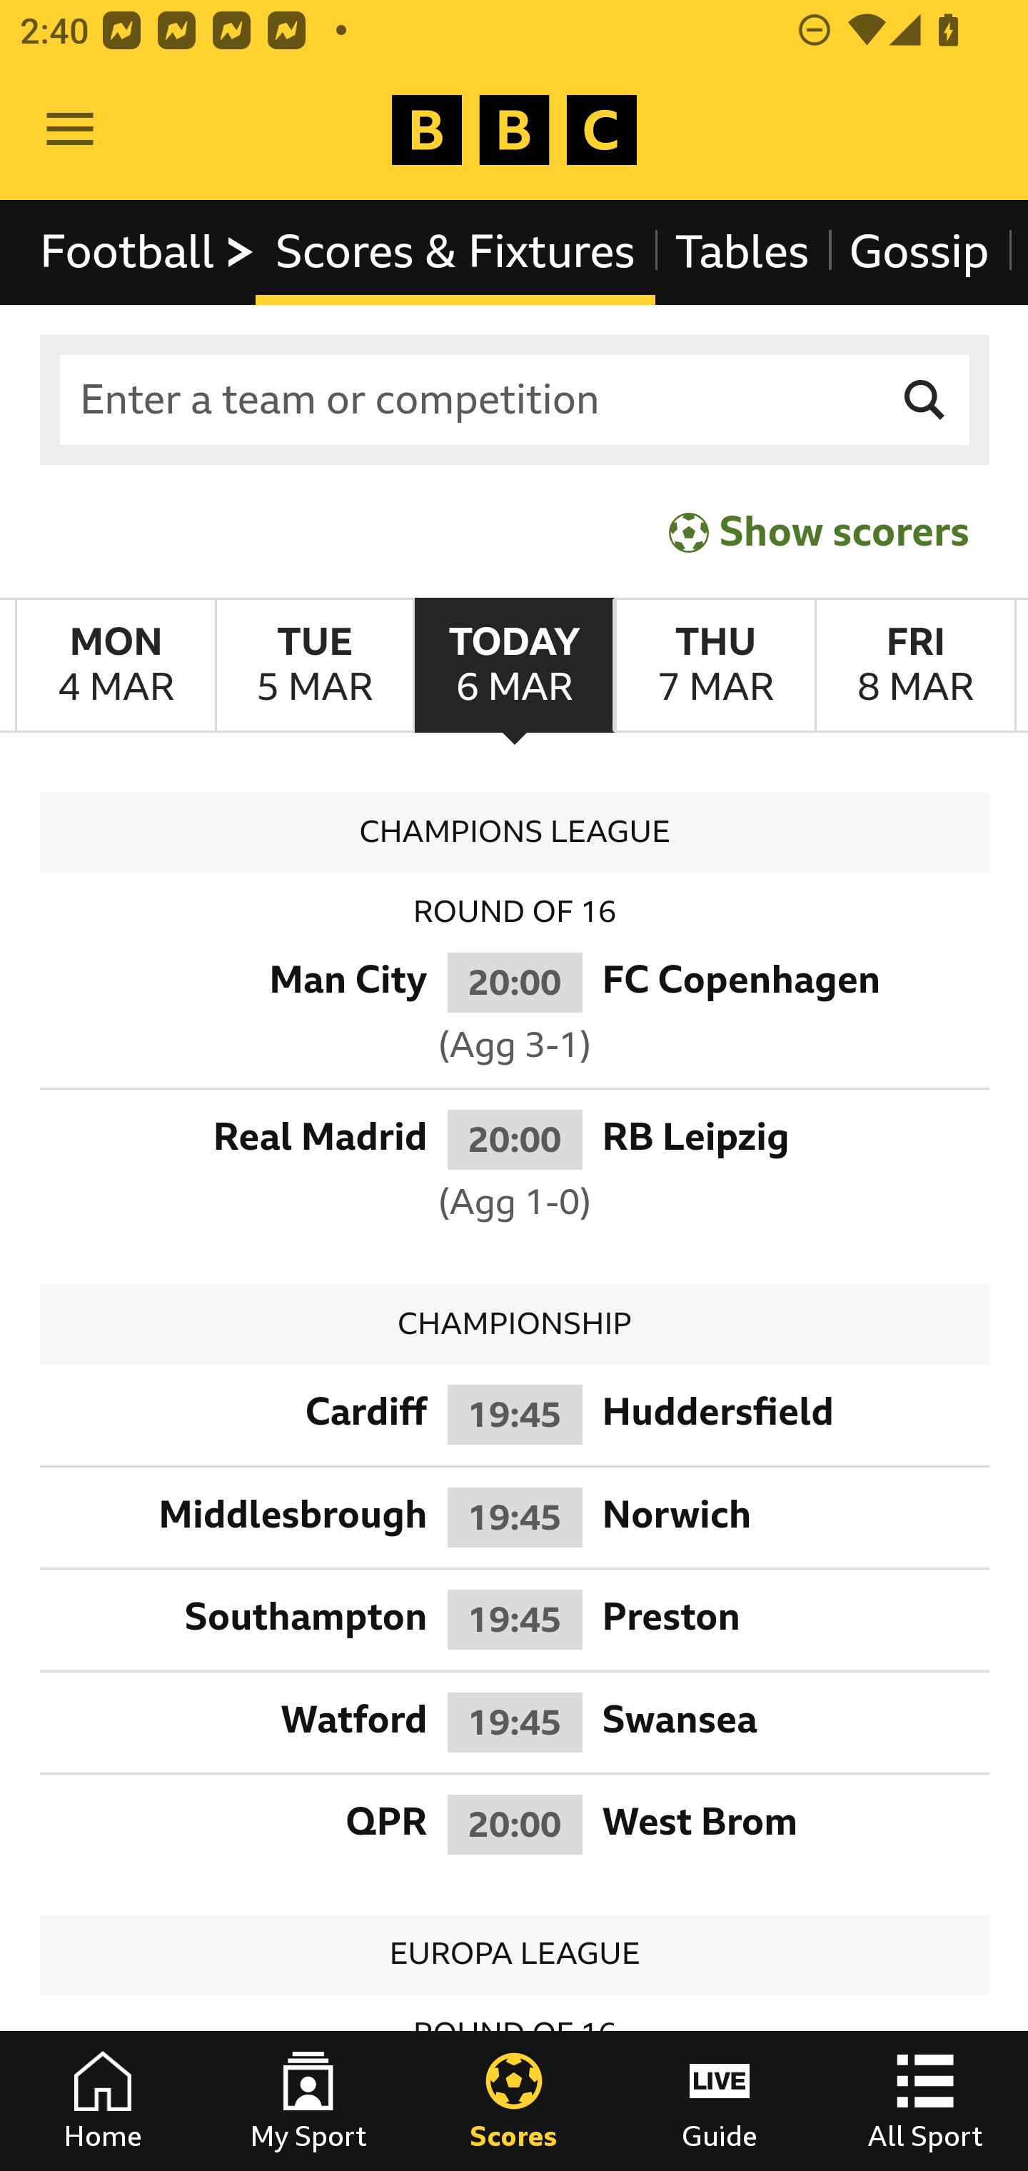  What do you see at coordinates (720, 2101) in the screenshot?
I see `Guide` at bounding box center [720, 2101].